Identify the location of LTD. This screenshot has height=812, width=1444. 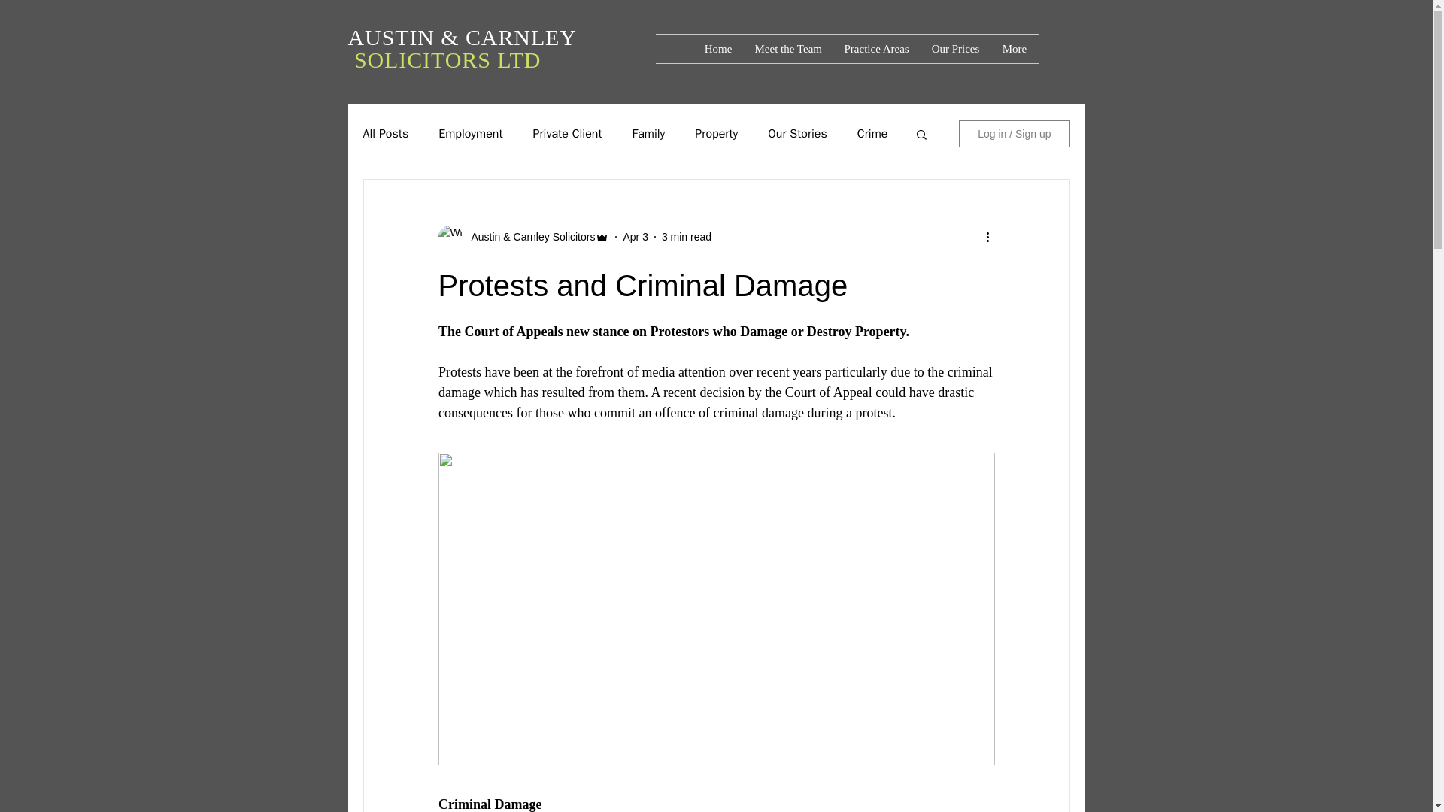
(518, 59).